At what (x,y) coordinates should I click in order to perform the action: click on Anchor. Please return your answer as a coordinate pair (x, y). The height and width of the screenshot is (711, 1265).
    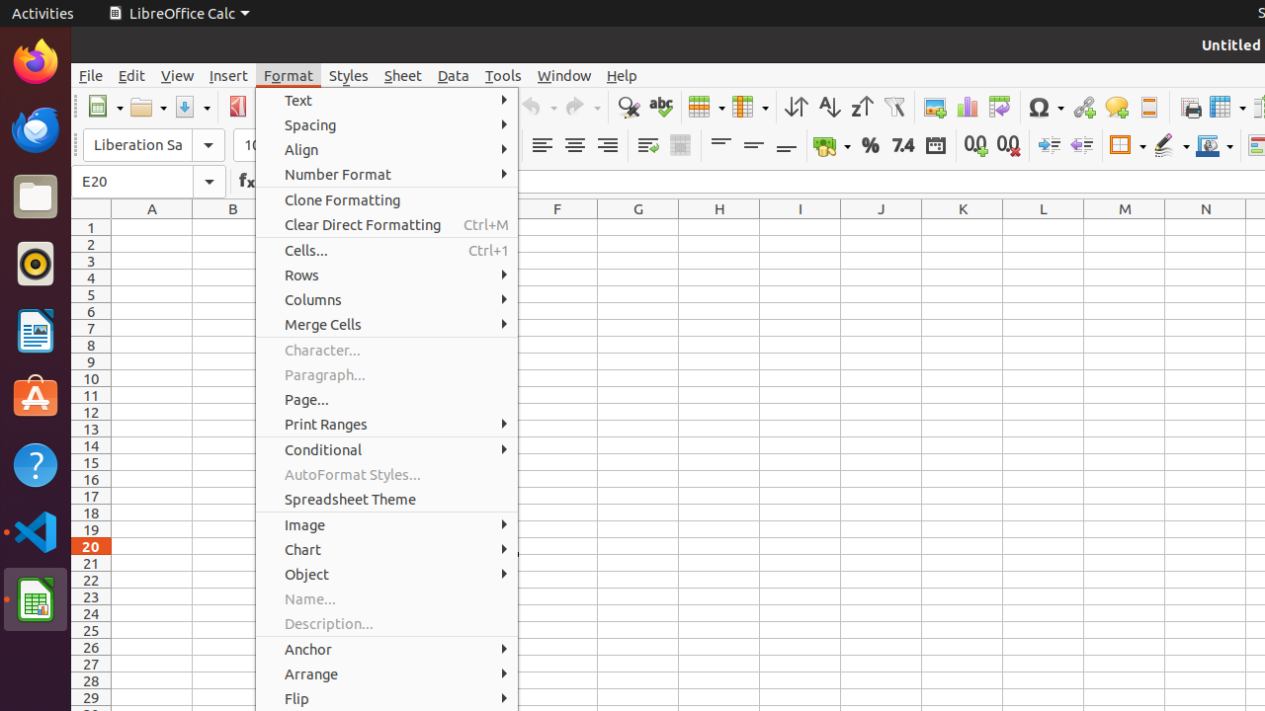
    Looking at the image, I should click on (387, 650).